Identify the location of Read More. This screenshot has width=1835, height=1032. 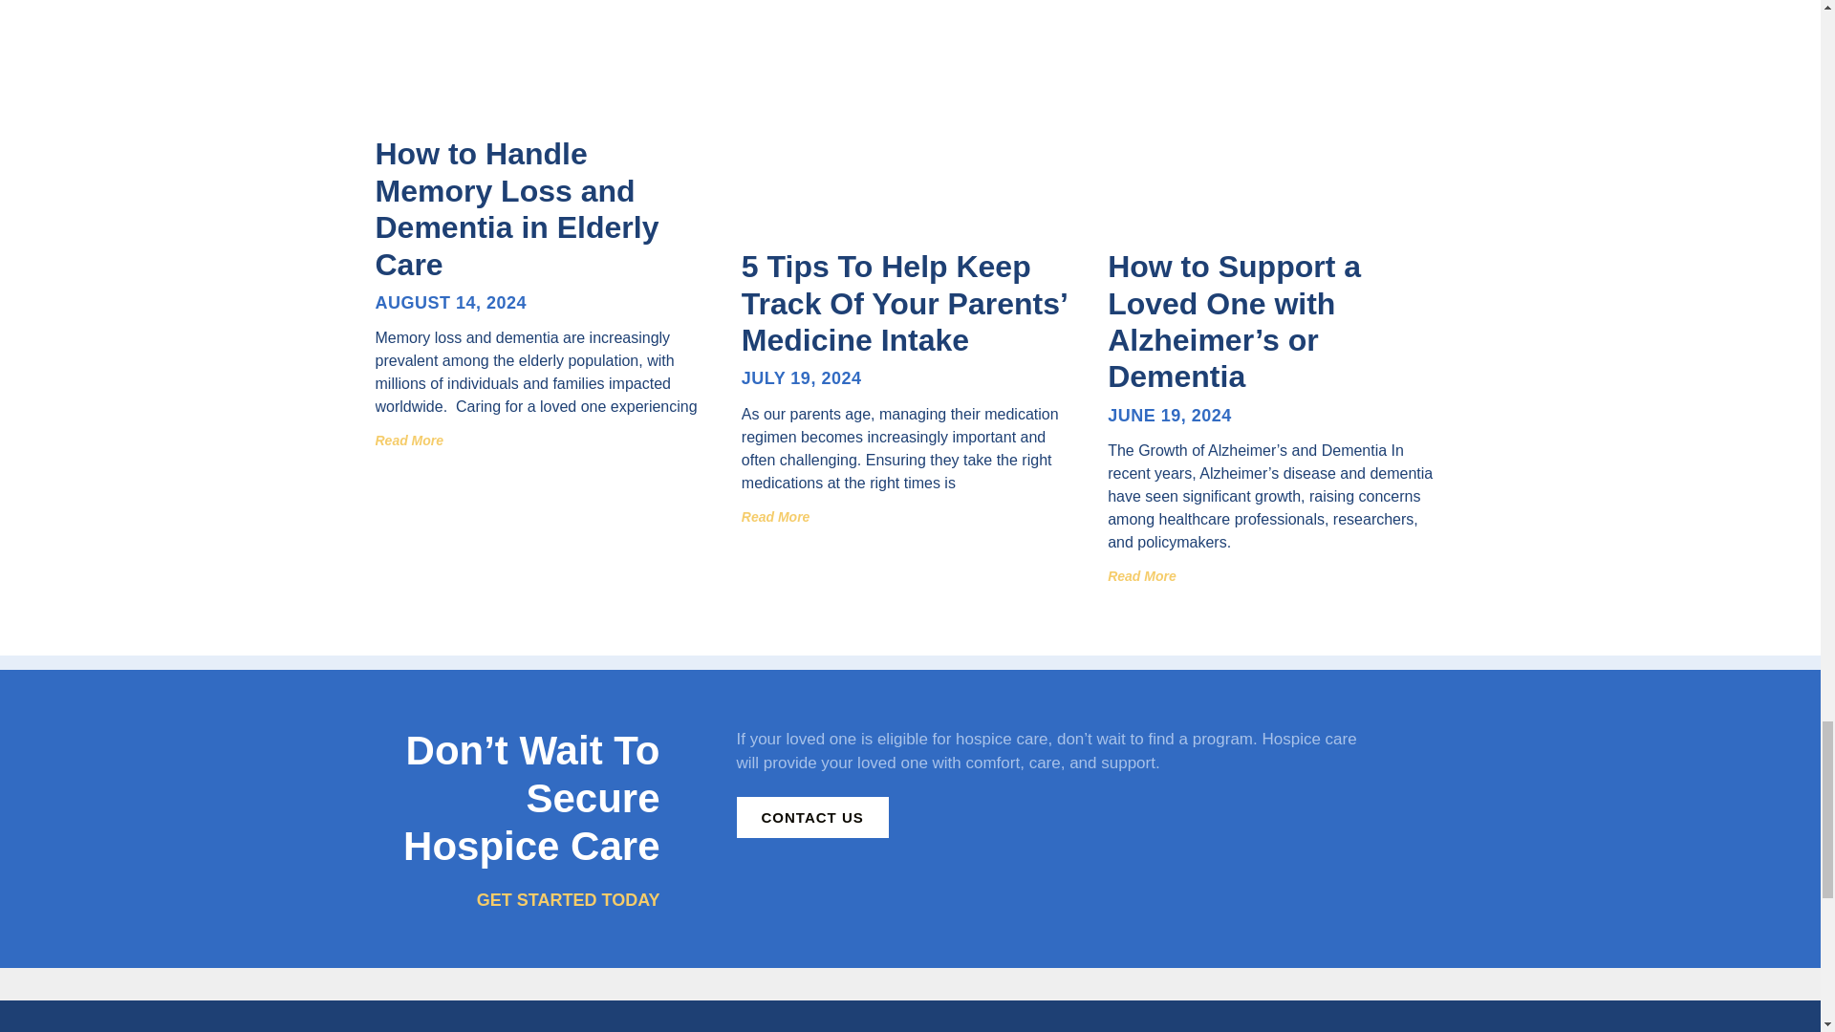
(776, 516).